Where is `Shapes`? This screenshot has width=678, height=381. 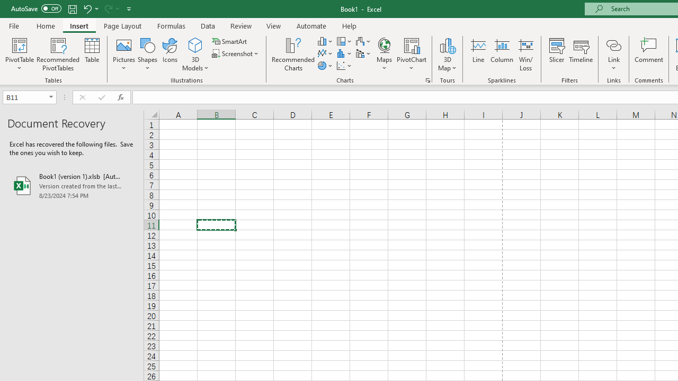 Shapes is located at coordinates (147, 54).